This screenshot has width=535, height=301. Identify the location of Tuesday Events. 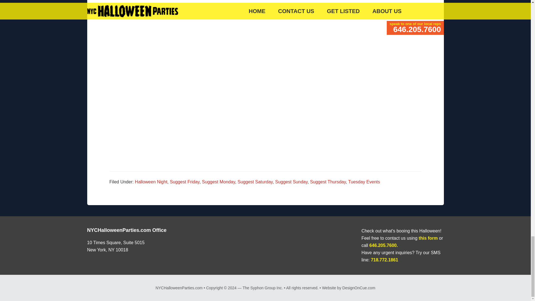
(364, 182).